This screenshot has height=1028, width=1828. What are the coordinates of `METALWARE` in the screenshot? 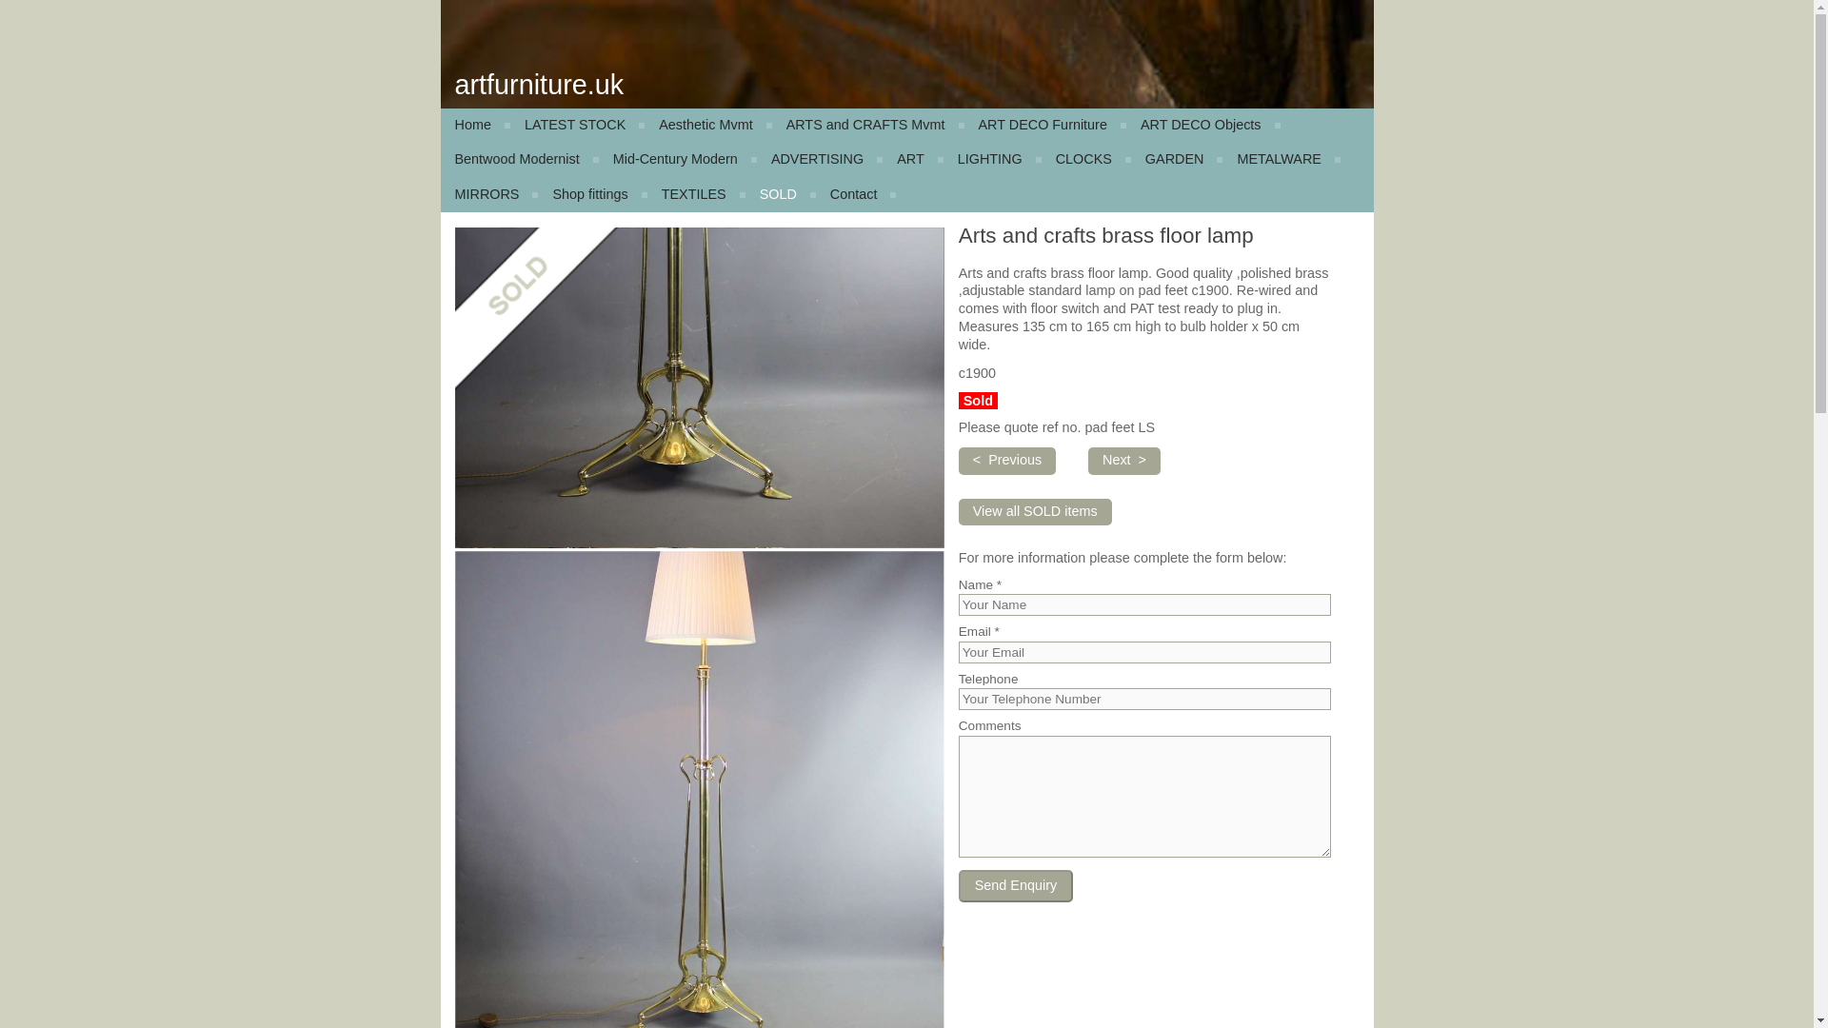 It's located at (1282, 160).